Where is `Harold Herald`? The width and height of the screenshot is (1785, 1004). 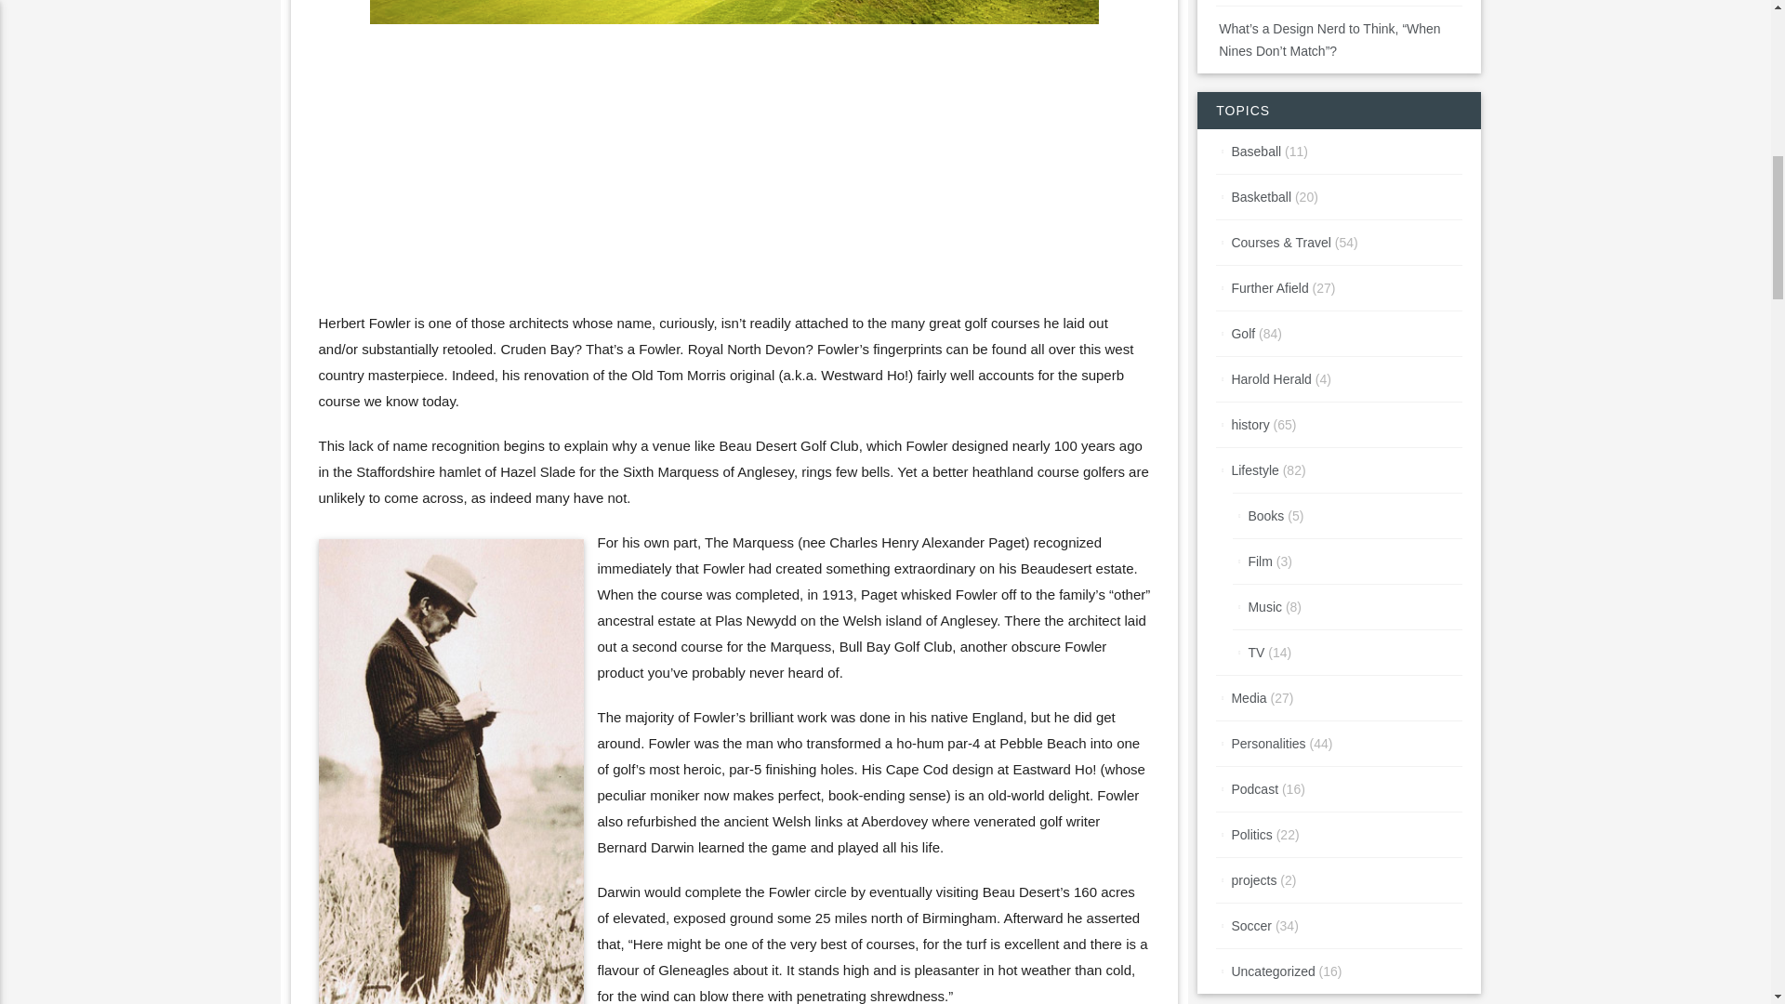 Harold Herald is located at coordinates (1270, 378).